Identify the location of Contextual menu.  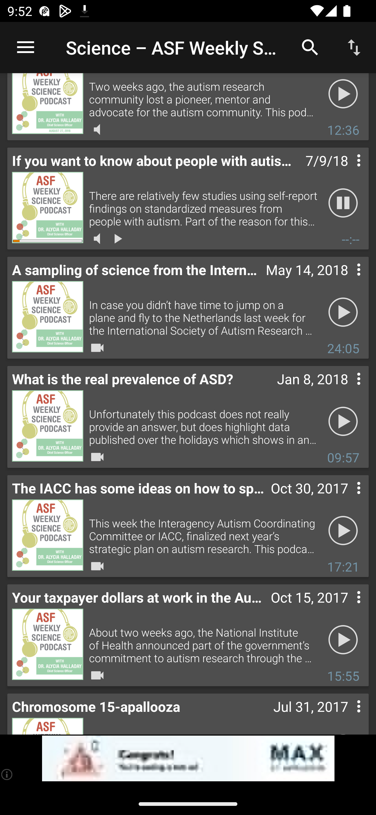
(347, 171).